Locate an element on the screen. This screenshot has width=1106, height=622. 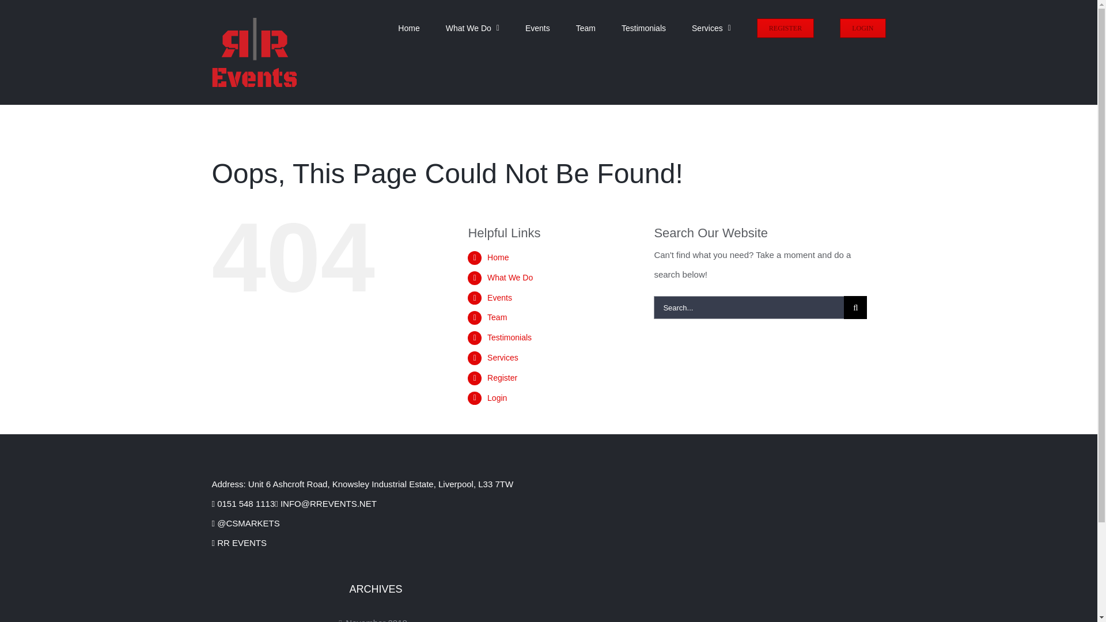
Login is located at coordinates (497, 397).